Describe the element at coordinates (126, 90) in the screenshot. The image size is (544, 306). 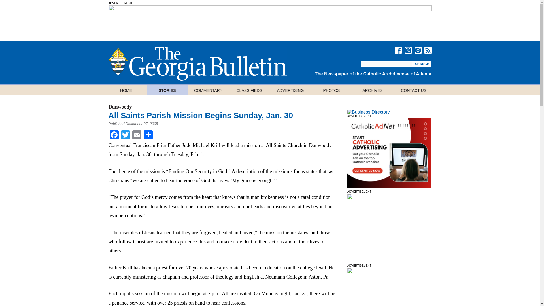
I see `HOME` at that location.